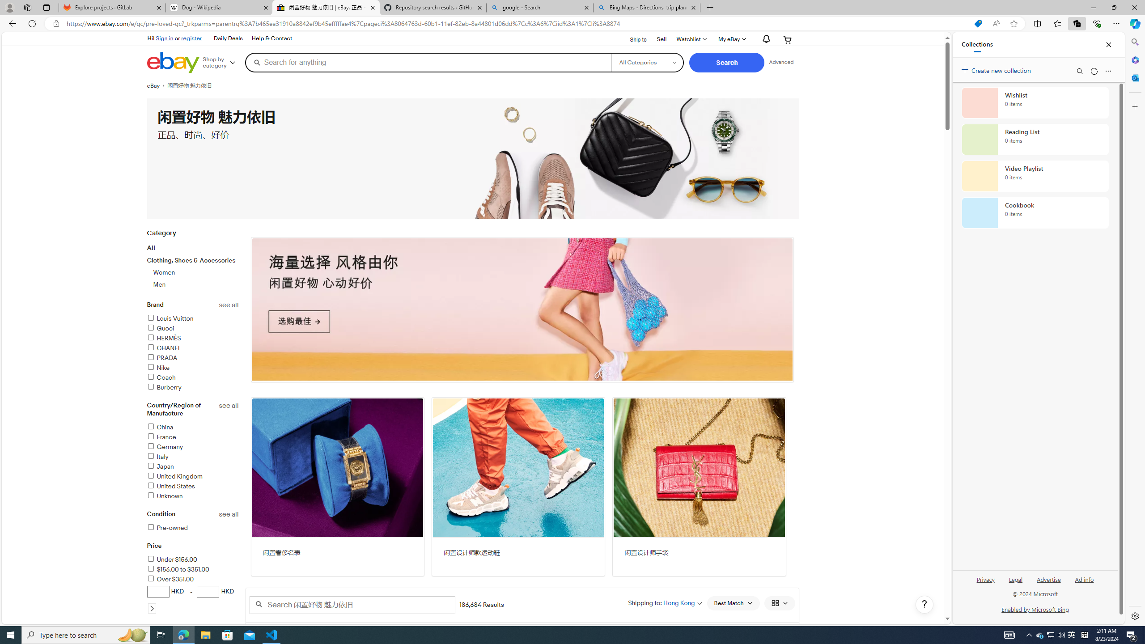 The width and height of the screenshot is (1145, 644). I want to click on See all brand refinements, so click(229, 305).